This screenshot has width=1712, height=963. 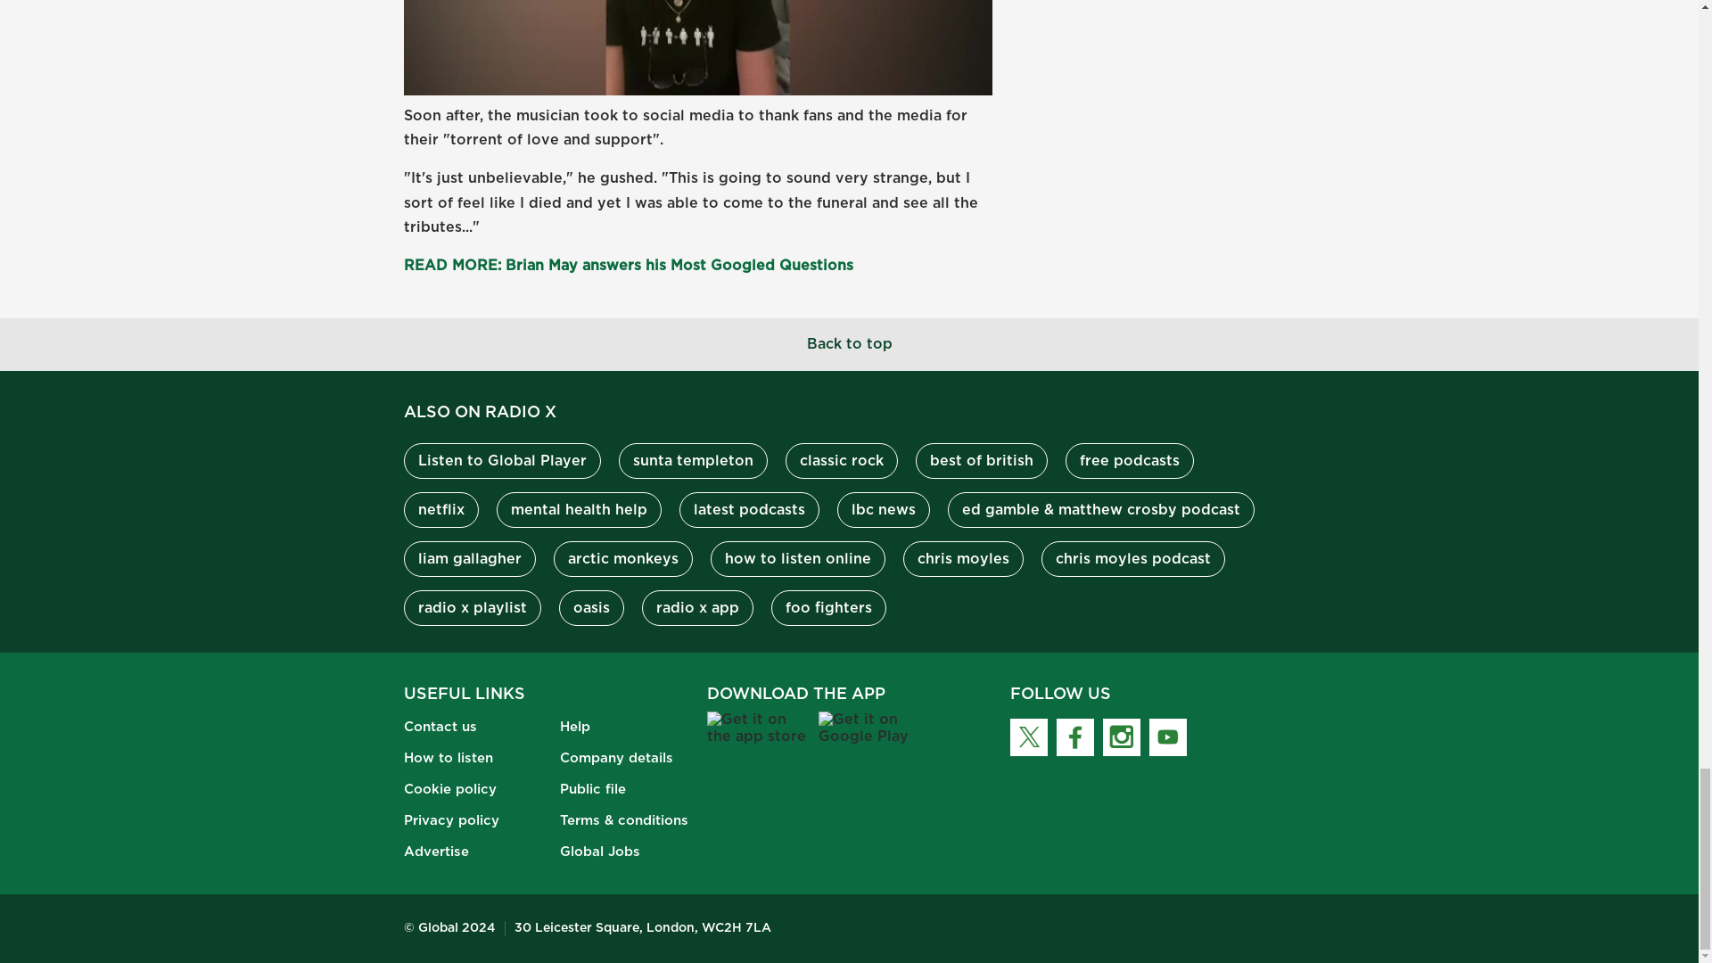 What do you see at coordinates (1027, 737) in the screenshot?
I see `Follow RadioX on X` at bounding box center [1027, 737].